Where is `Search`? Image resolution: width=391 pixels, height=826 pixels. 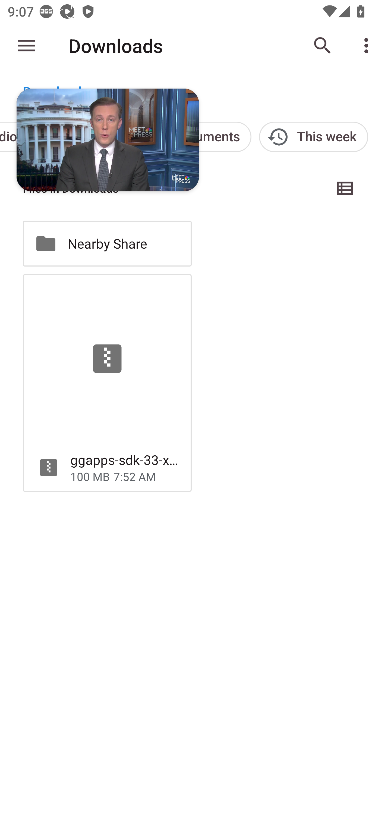
Search is located at coordinates (323, 46).